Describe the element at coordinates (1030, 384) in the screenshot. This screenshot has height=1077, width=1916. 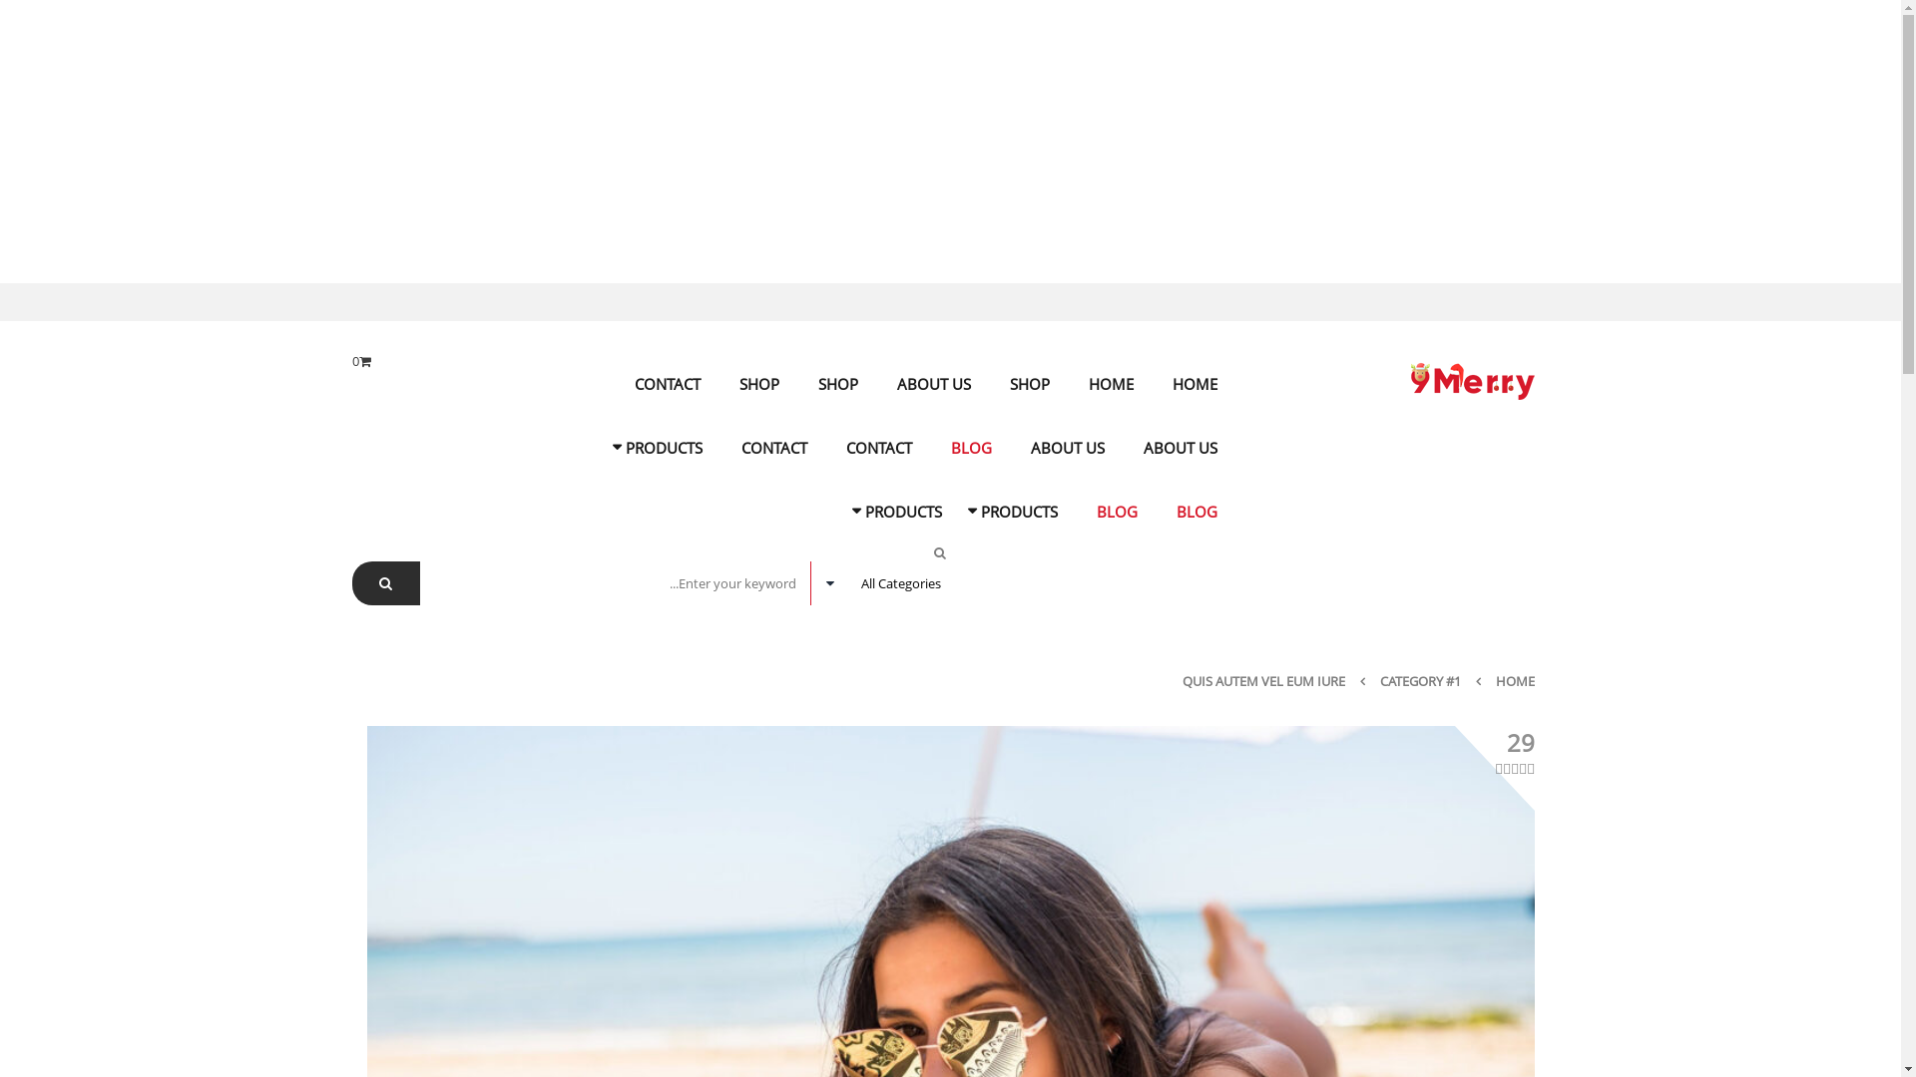
I see `SHOP` at that location.